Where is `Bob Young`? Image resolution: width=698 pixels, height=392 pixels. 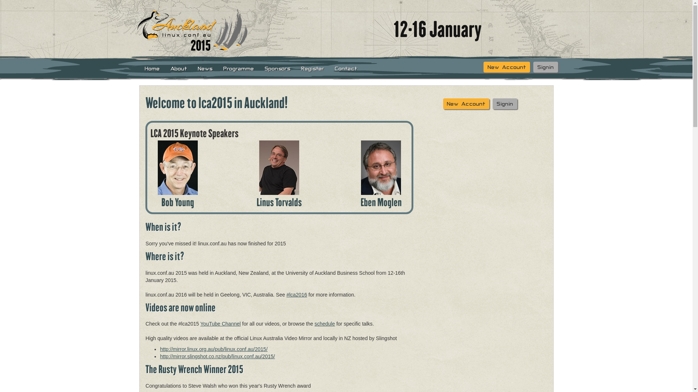
Bob Young is located at coordinates (178, 202).